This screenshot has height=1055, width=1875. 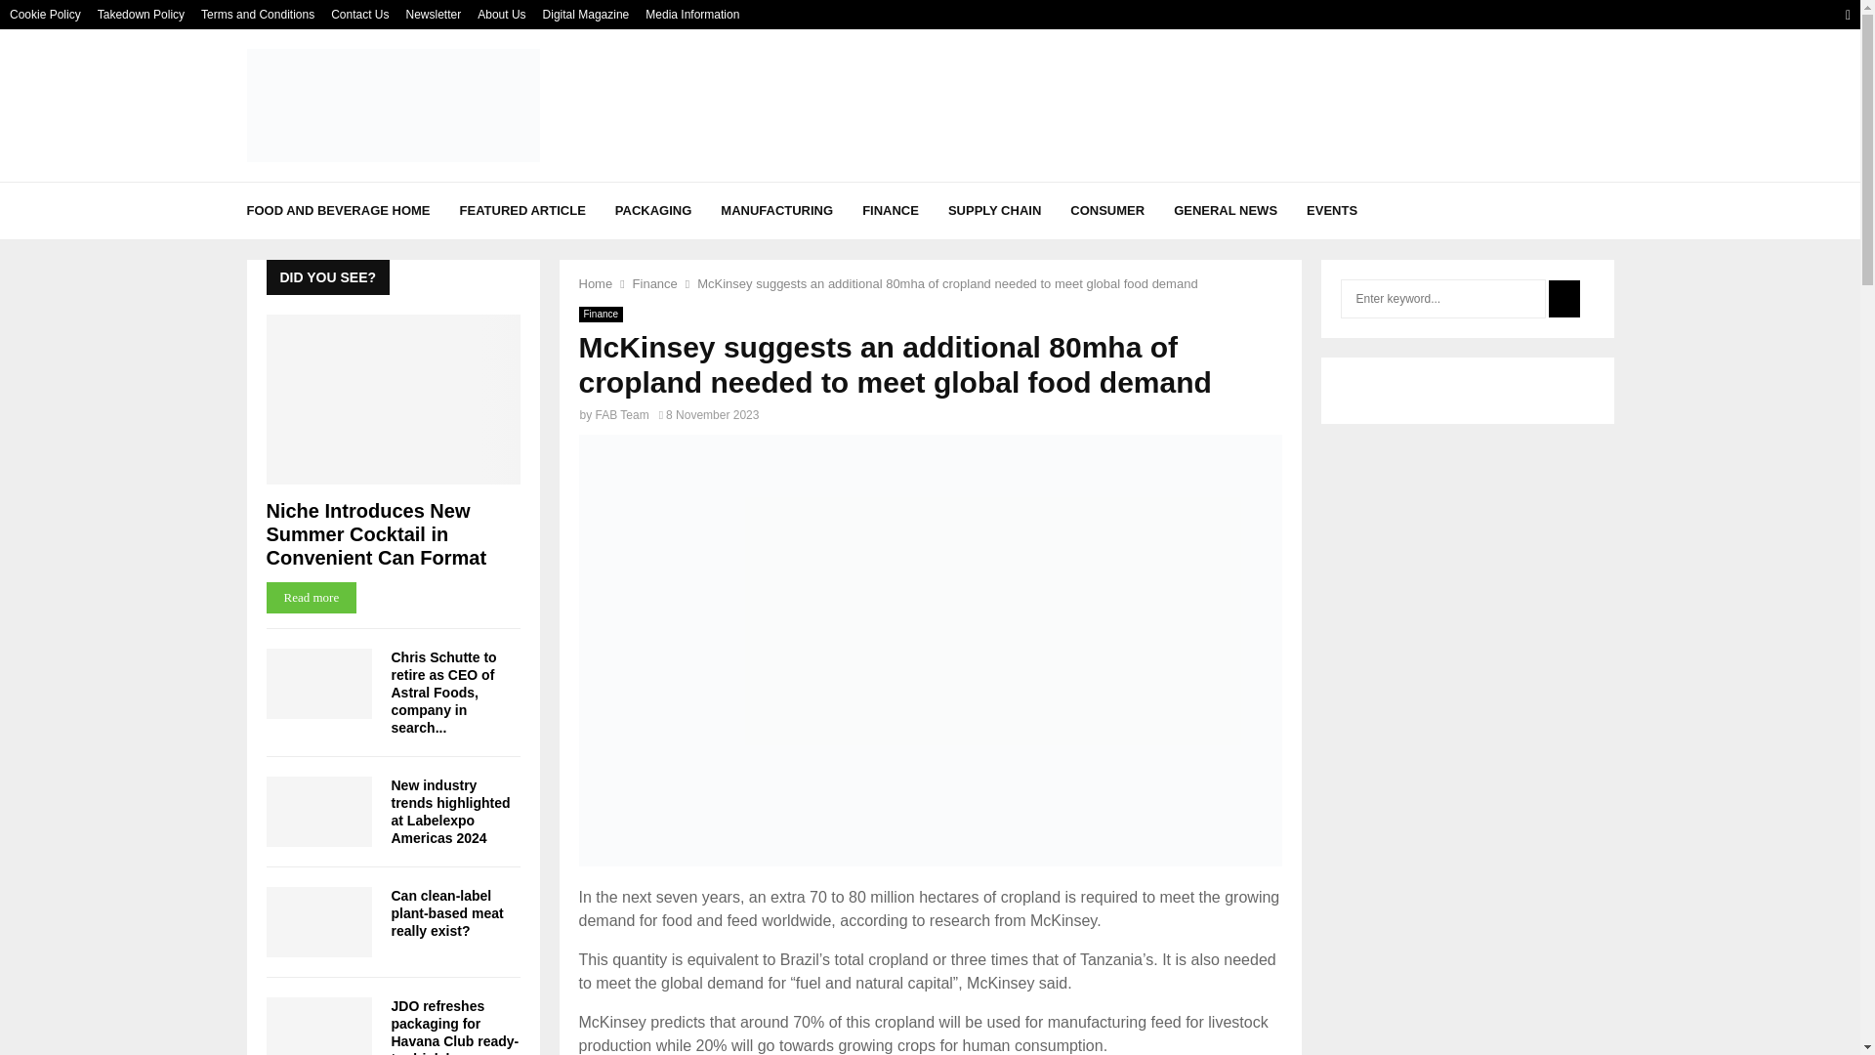 What do you see at coordinates (1107, 211) in the screenshot?
I see `CONSUMER` at bounding box center [1107, 211].